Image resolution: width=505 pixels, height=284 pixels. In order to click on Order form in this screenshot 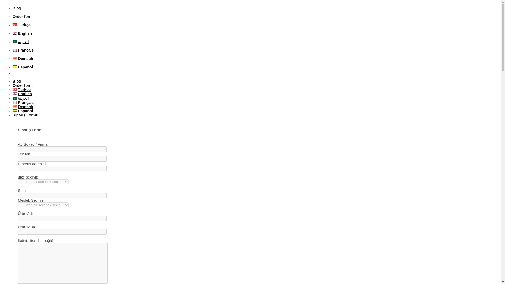, I will do `click(23, 85)`.